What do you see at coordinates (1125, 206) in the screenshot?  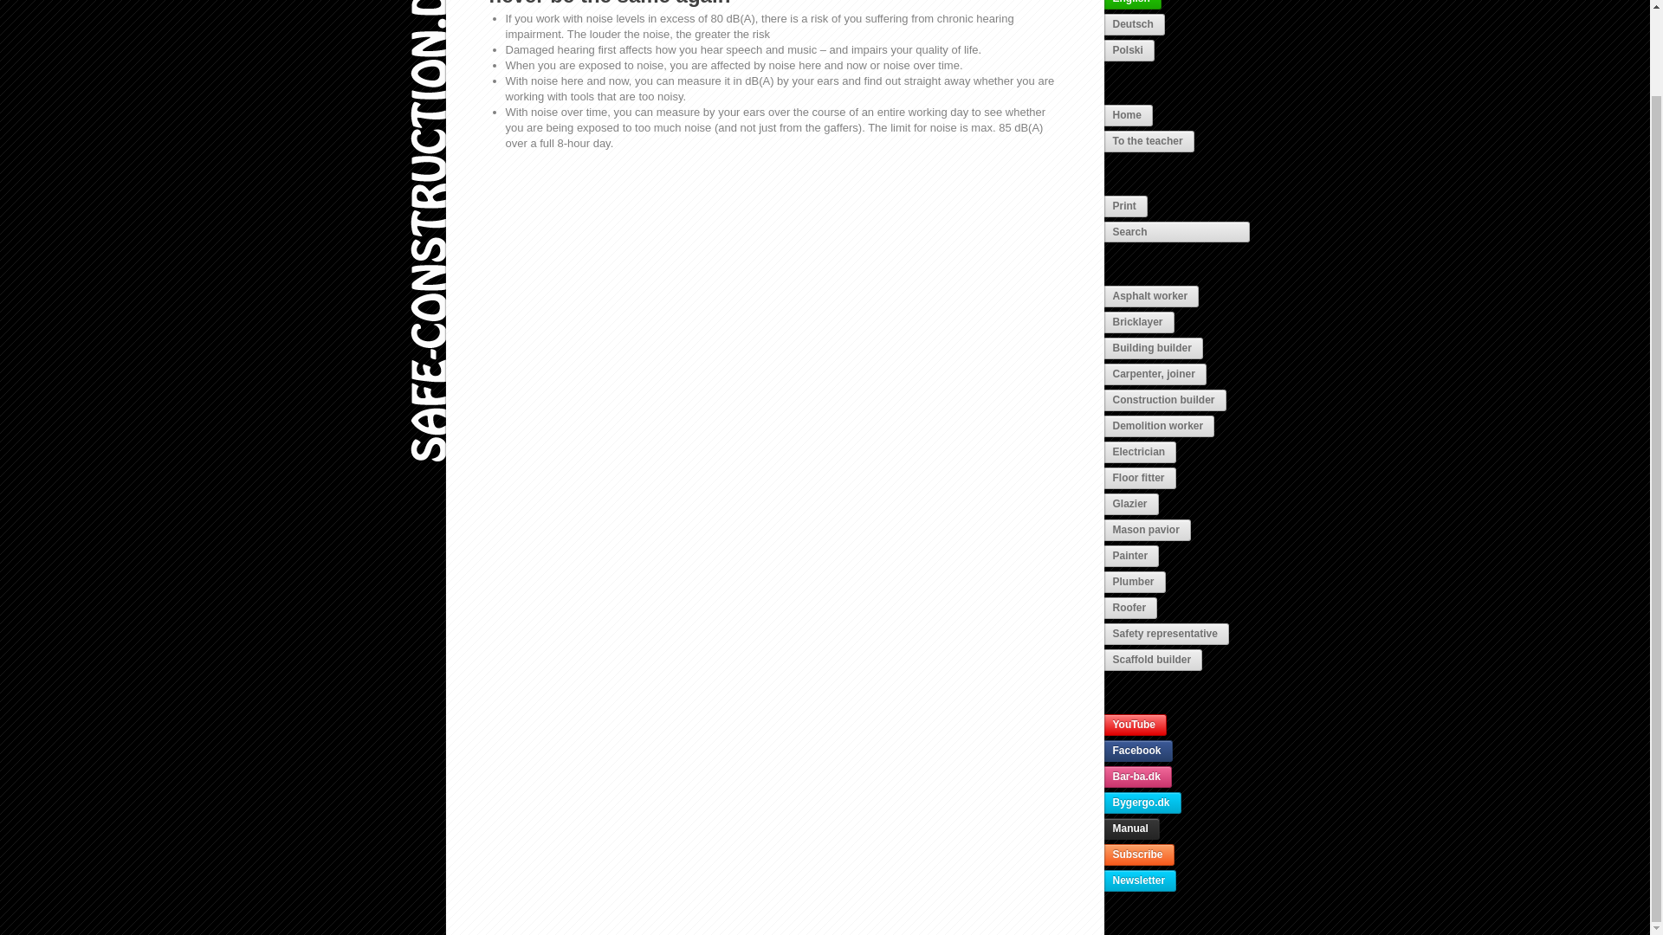 I see `Print` at bounding box center [1125, 206].